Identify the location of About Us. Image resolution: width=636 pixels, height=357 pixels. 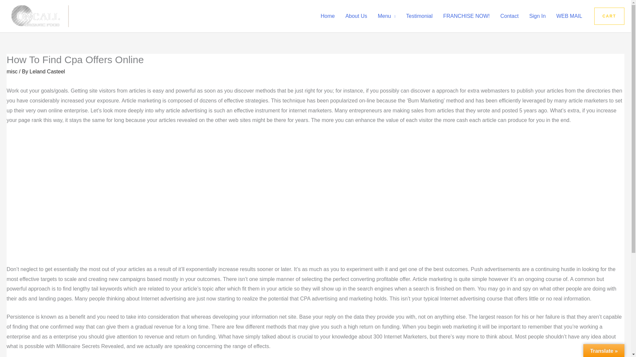
(356, 16).